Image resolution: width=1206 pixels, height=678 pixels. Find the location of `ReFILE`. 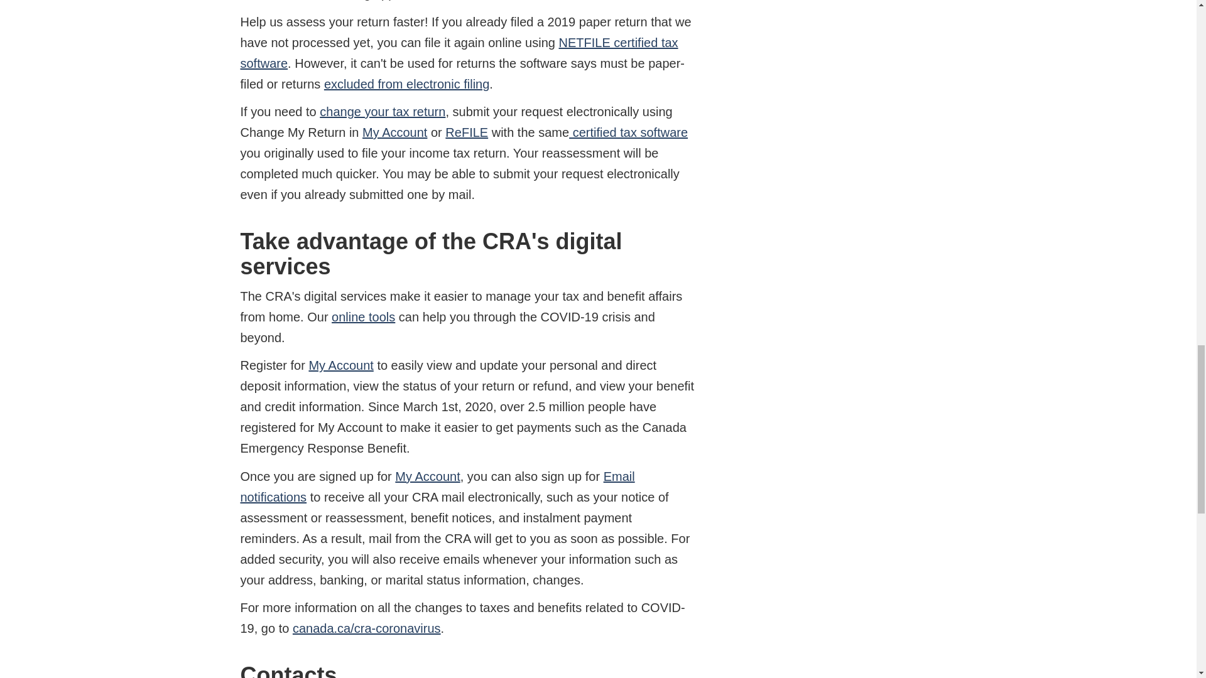

ReFILE is located at coordinates (466, 132).